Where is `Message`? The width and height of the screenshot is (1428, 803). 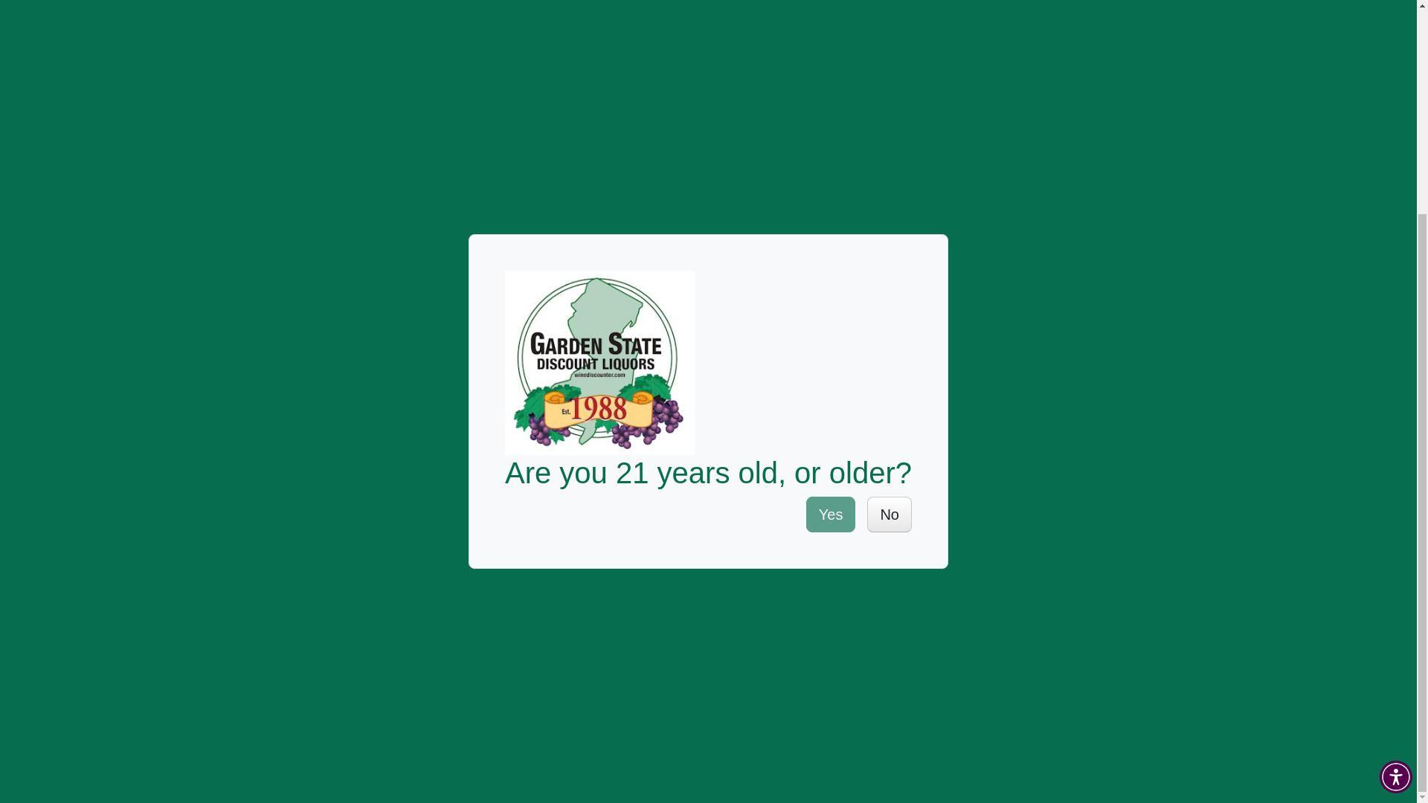 Message is located at coordinates (1180, 152).